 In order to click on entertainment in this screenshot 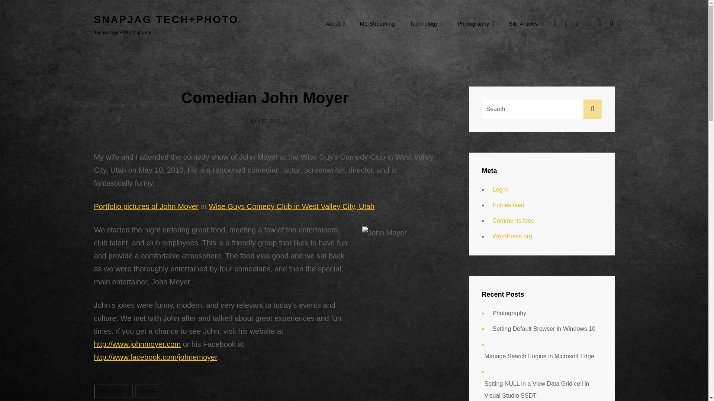, I will do `click(113, 391)`.